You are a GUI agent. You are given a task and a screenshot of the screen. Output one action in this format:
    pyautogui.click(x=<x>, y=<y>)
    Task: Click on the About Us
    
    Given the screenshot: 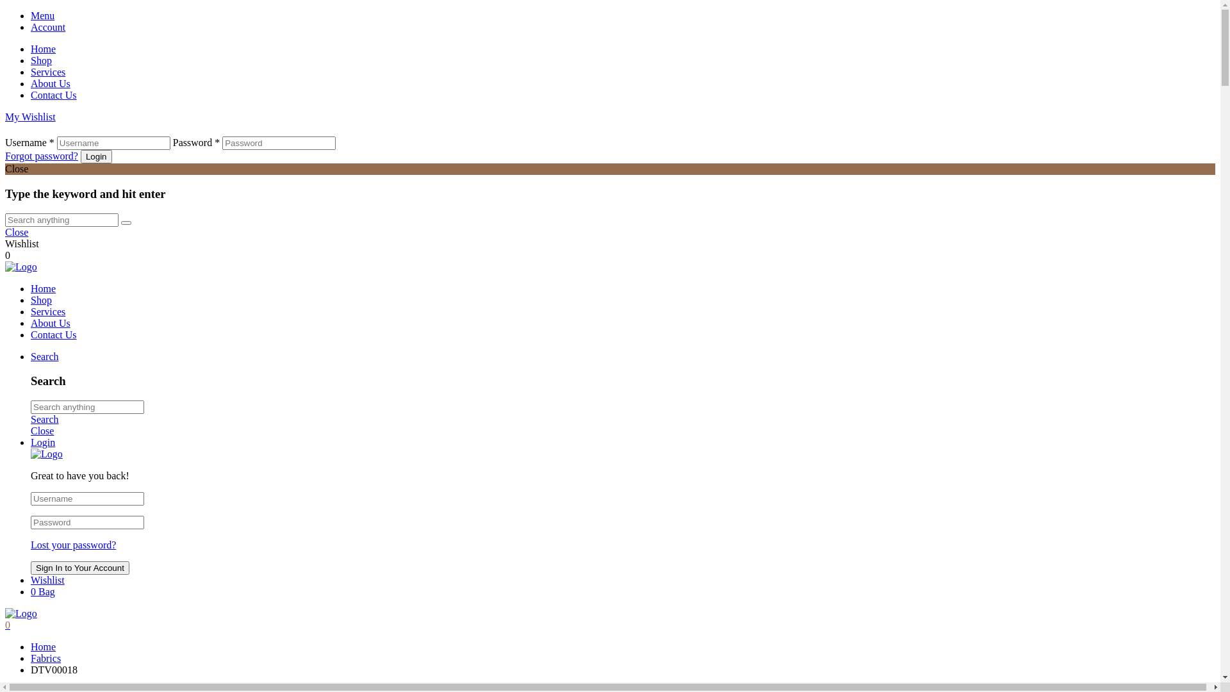 What is the action you would take?
    pyautogui.click(x=51, y=83)
    